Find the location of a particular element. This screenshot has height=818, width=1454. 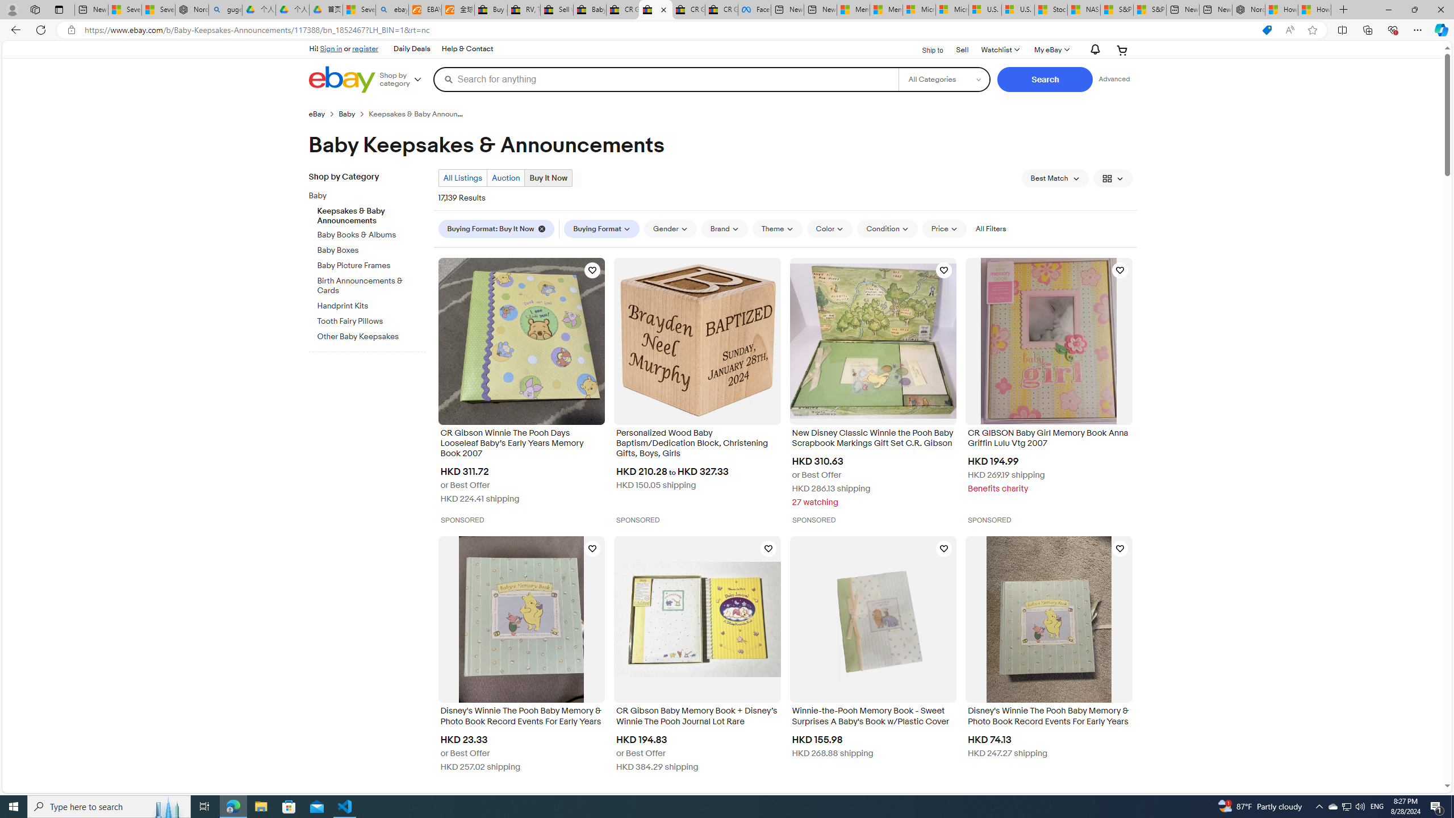

Theme is located at coordinates (777, 229).